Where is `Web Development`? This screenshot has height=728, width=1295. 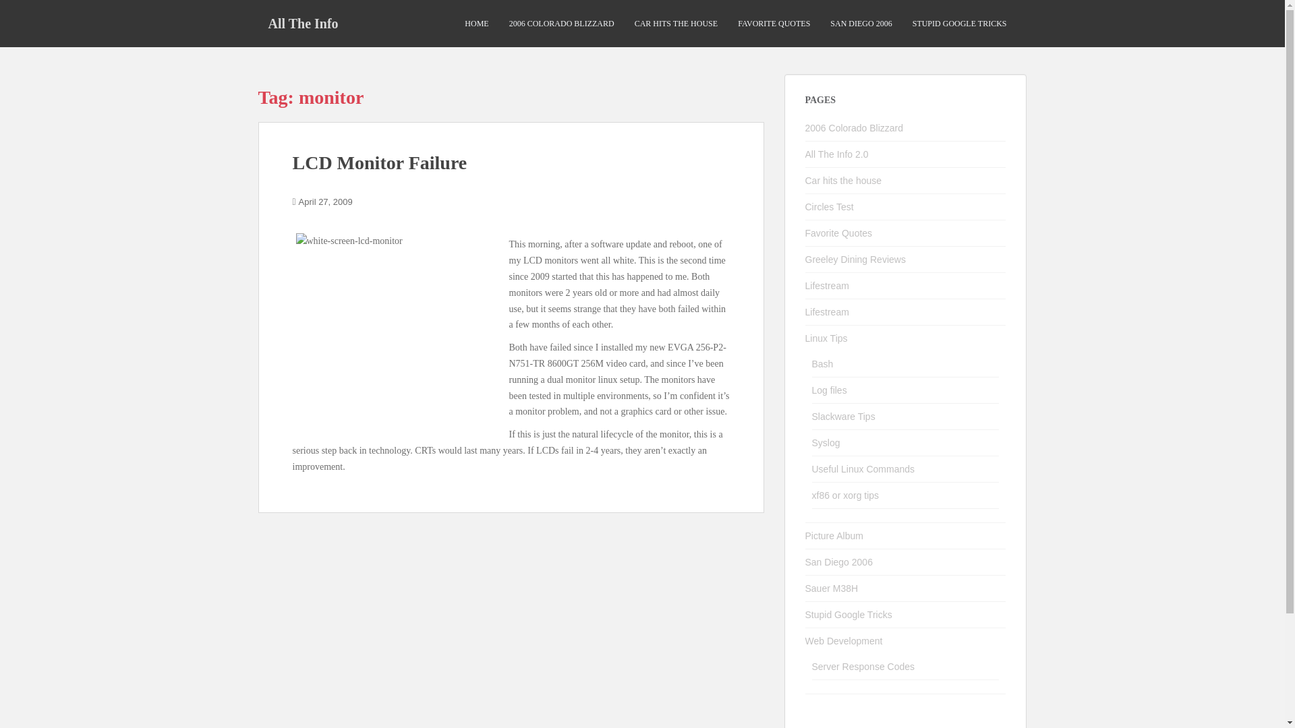
Web Development is located at coordinates (844, 640).